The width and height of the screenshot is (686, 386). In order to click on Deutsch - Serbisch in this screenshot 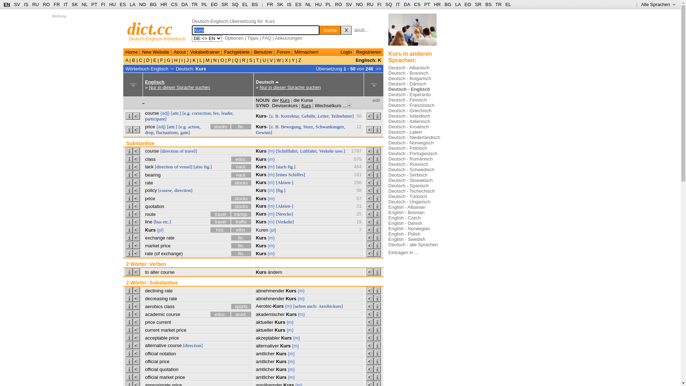, I will do `click(408, 175)`.